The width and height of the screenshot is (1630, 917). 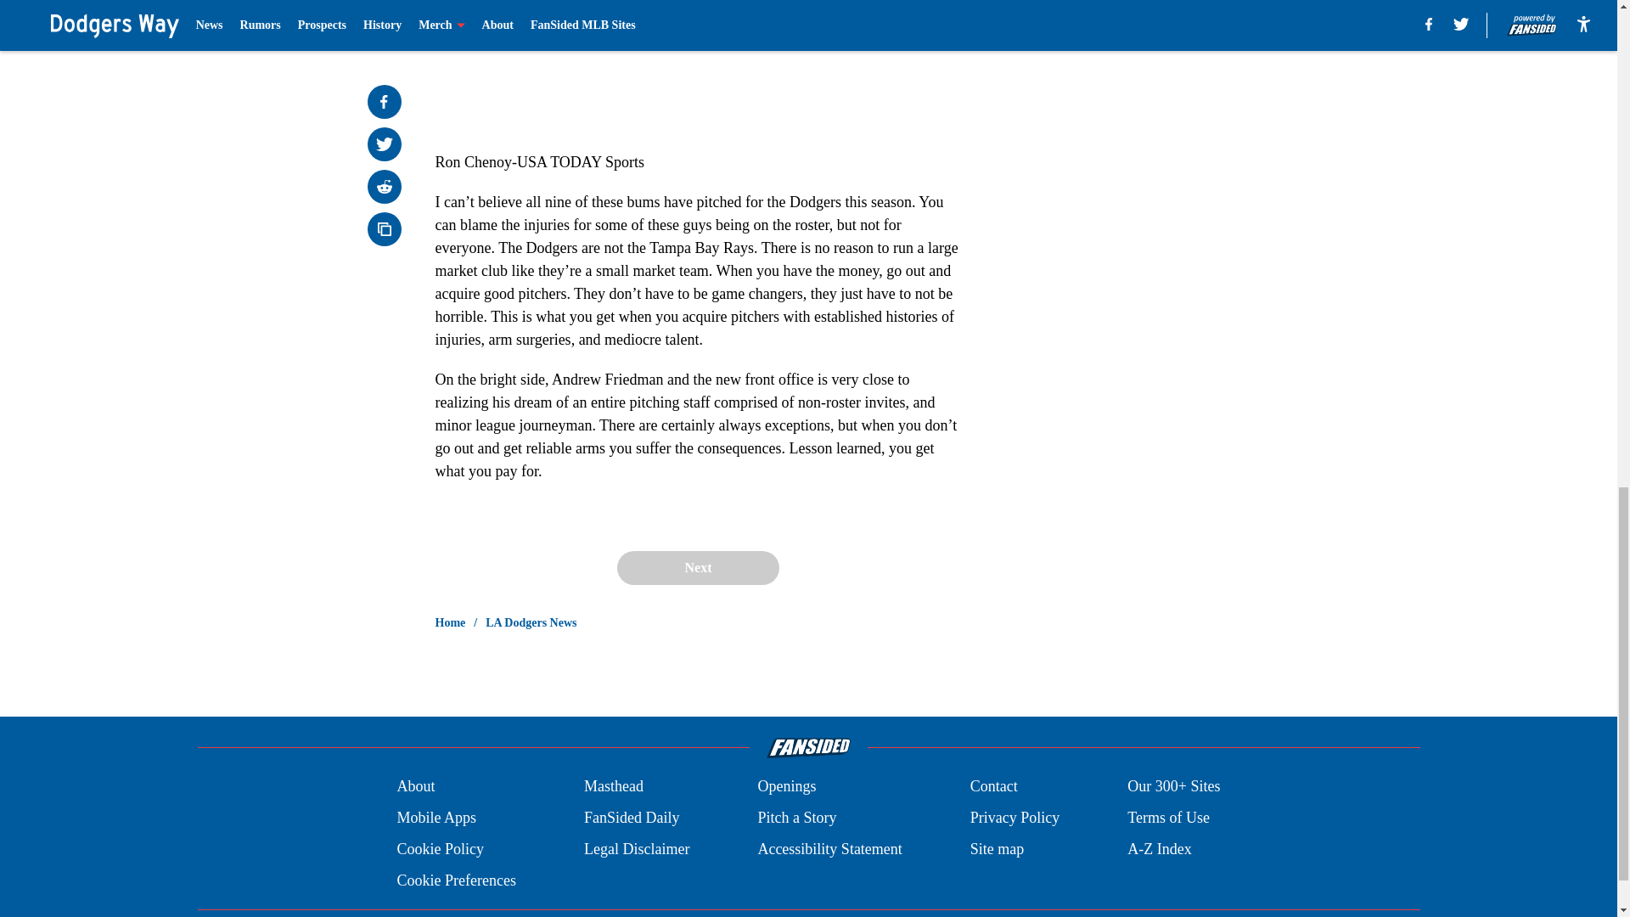 What do you see at coordinates (829, 849) in the screenshot?
I see `Accessibility Statement` at bounding box center [829, 849].